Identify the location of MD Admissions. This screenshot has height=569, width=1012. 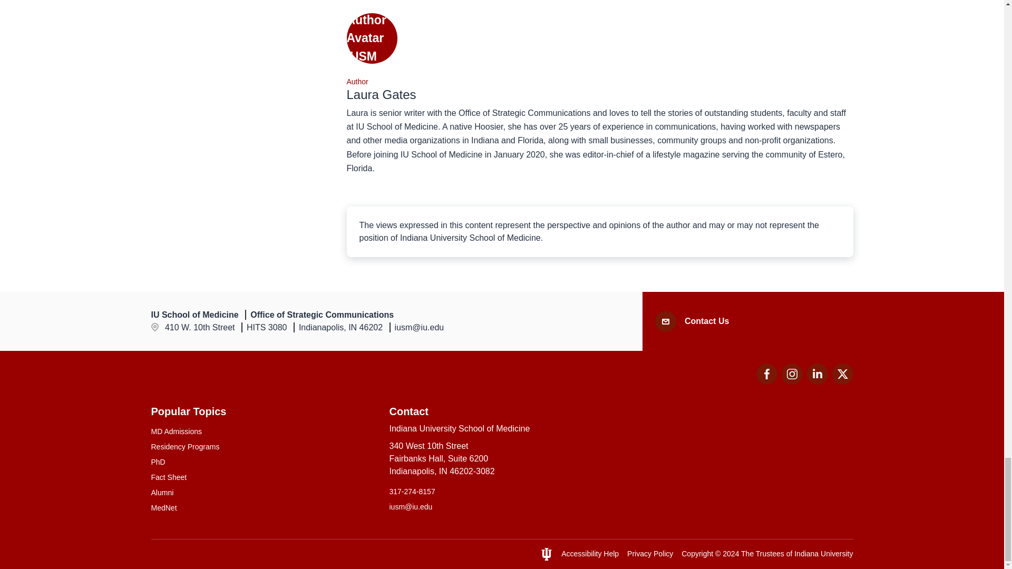
(842, 381).